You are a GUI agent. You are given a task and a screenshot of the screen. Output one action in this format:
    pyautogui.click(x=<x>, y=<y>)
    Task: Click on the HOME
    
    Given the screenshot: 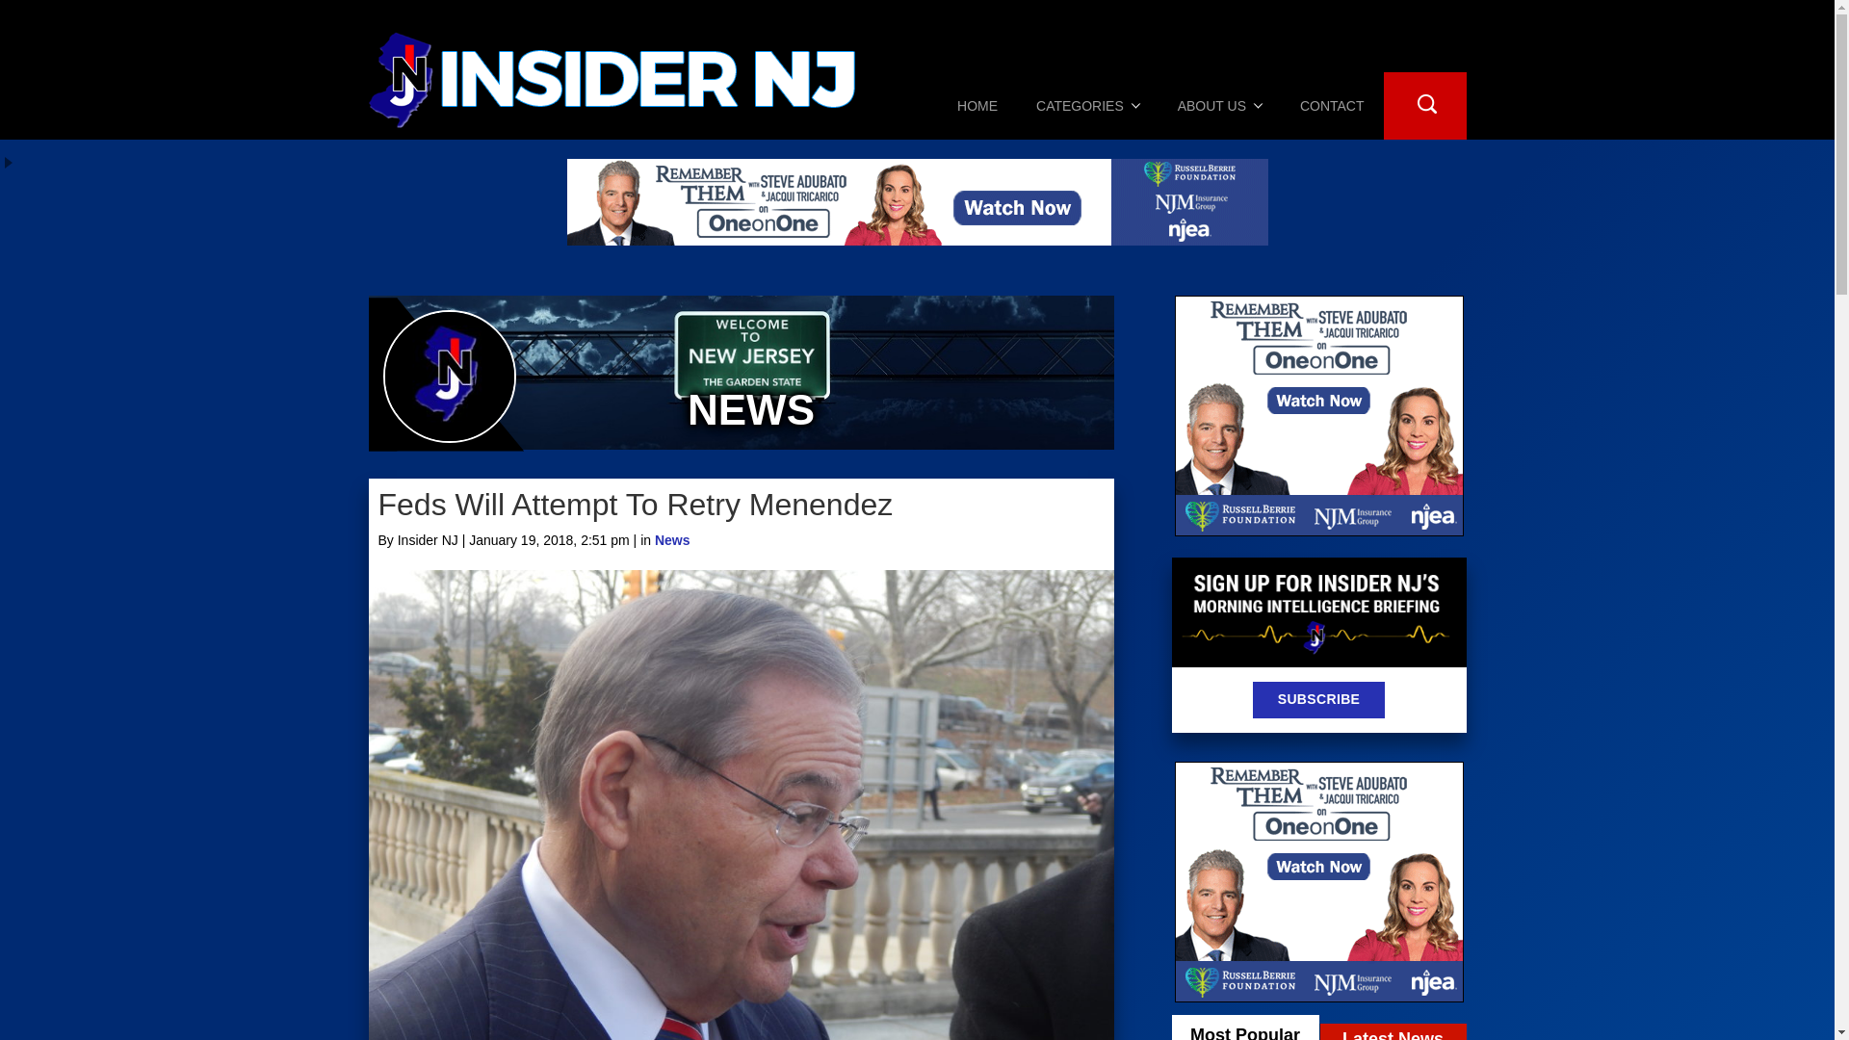 What is the action you would take?
    pyautogui.click(x=977, y=105)
    